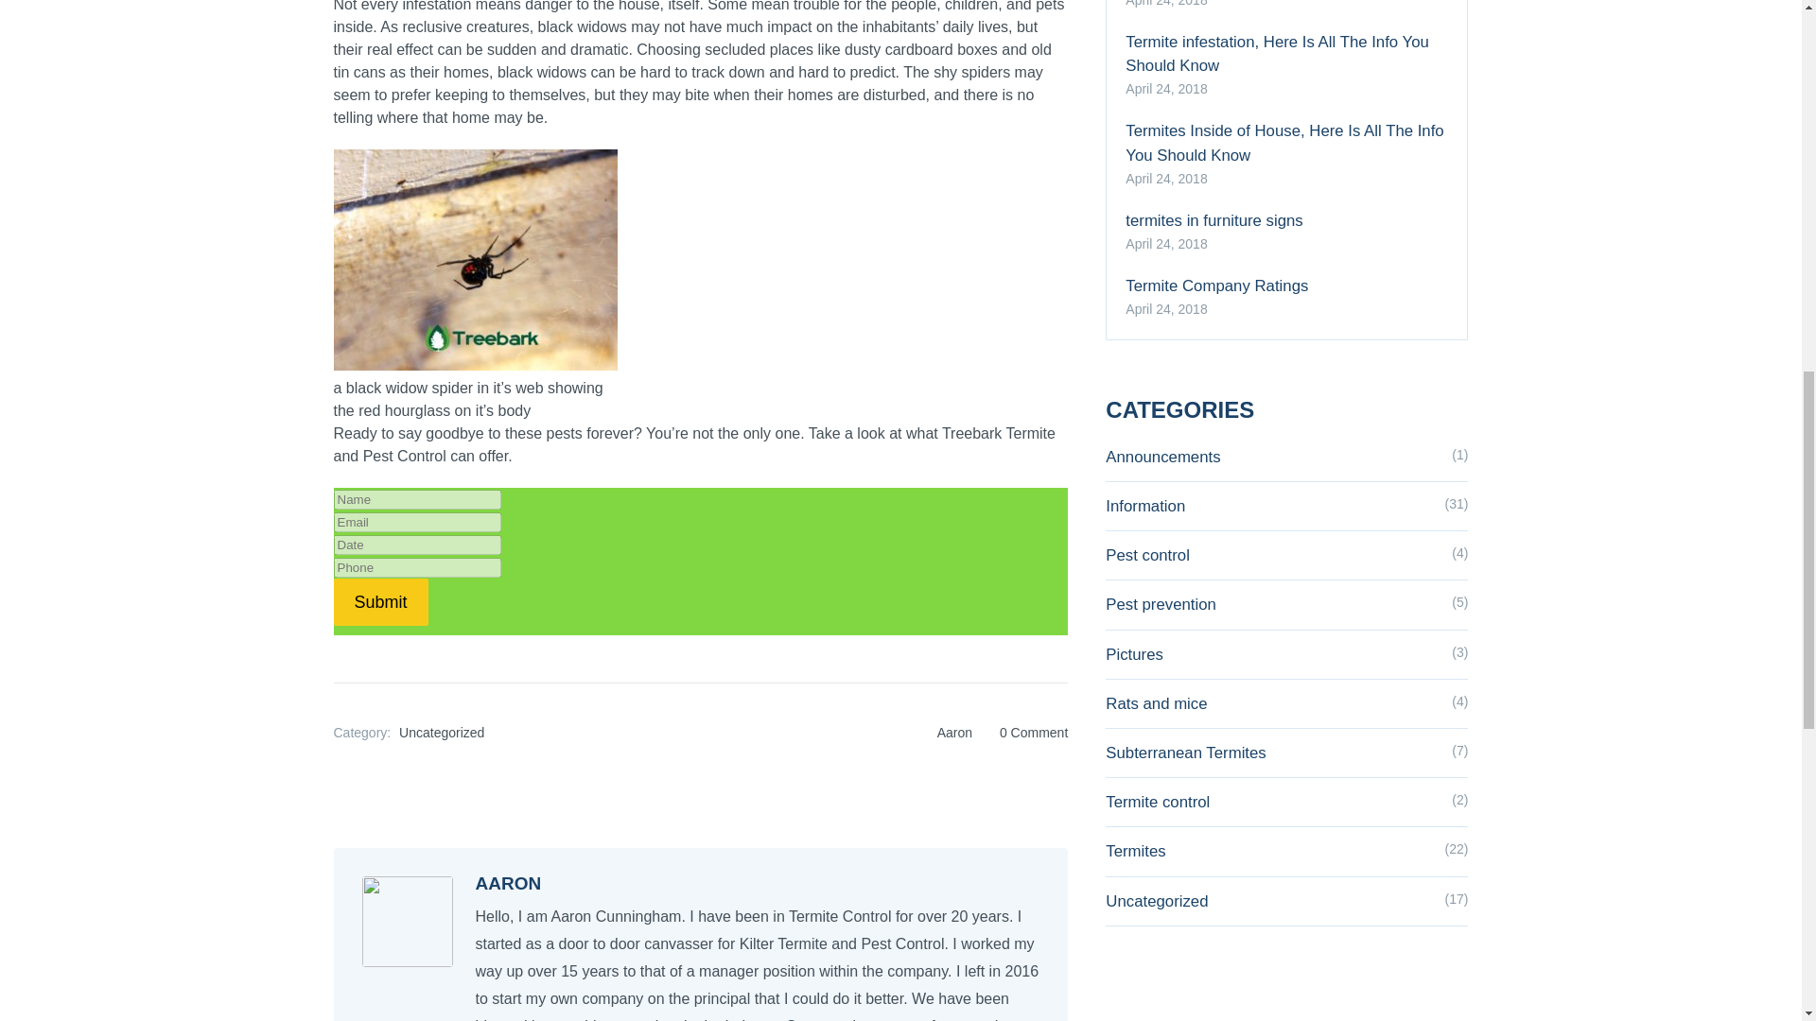 This screenshot has height=1021, width=1816. What do you see at coordinates (953, 732) in the screenshot?
I see `Aaron` at bounding box center [953, 732].